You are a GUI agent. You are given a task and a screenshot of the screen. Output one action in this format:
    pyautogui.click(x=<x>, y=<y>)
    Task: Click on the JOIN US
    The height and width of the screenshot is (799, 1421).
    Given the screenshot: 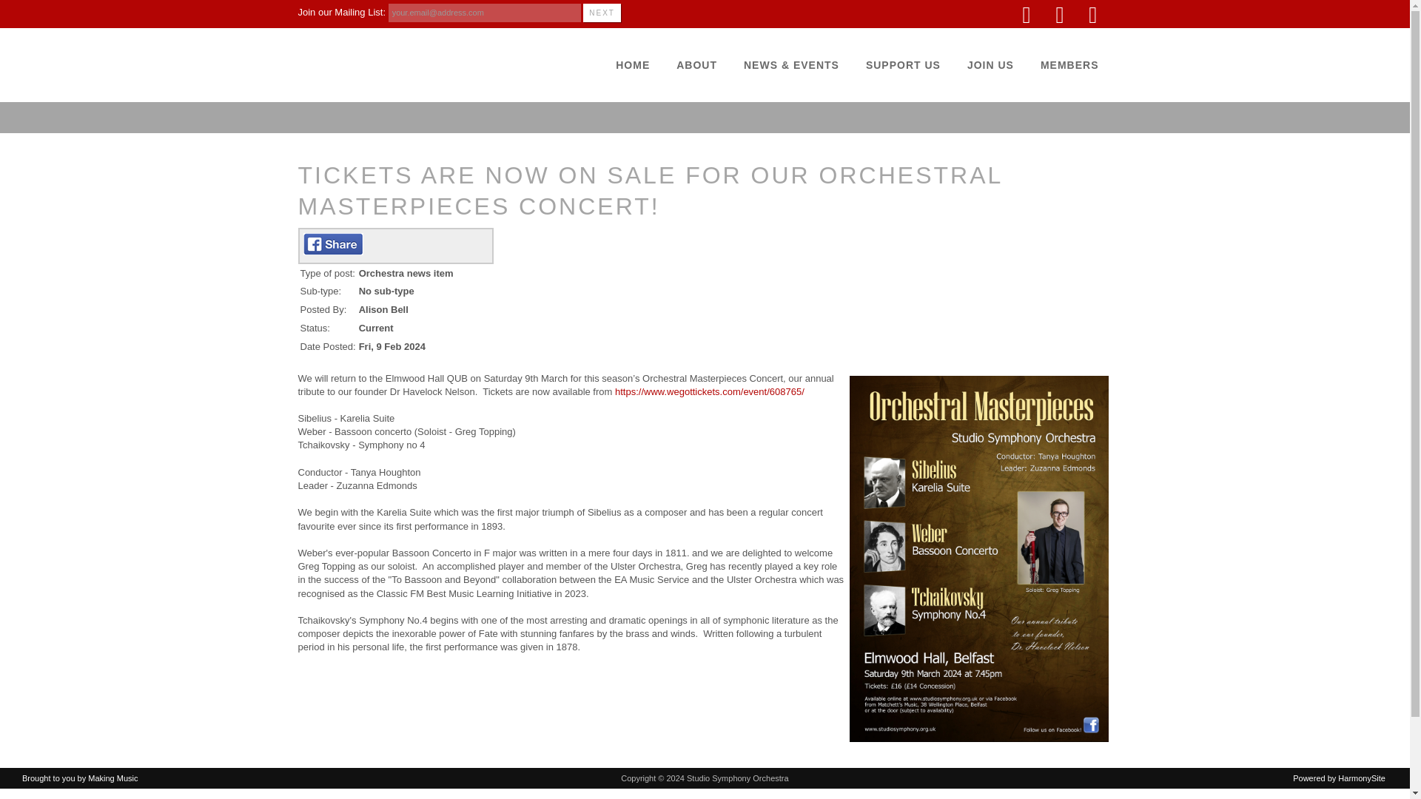 What is the action you would take?
    pyautogui.click(x=990, y=65)
    